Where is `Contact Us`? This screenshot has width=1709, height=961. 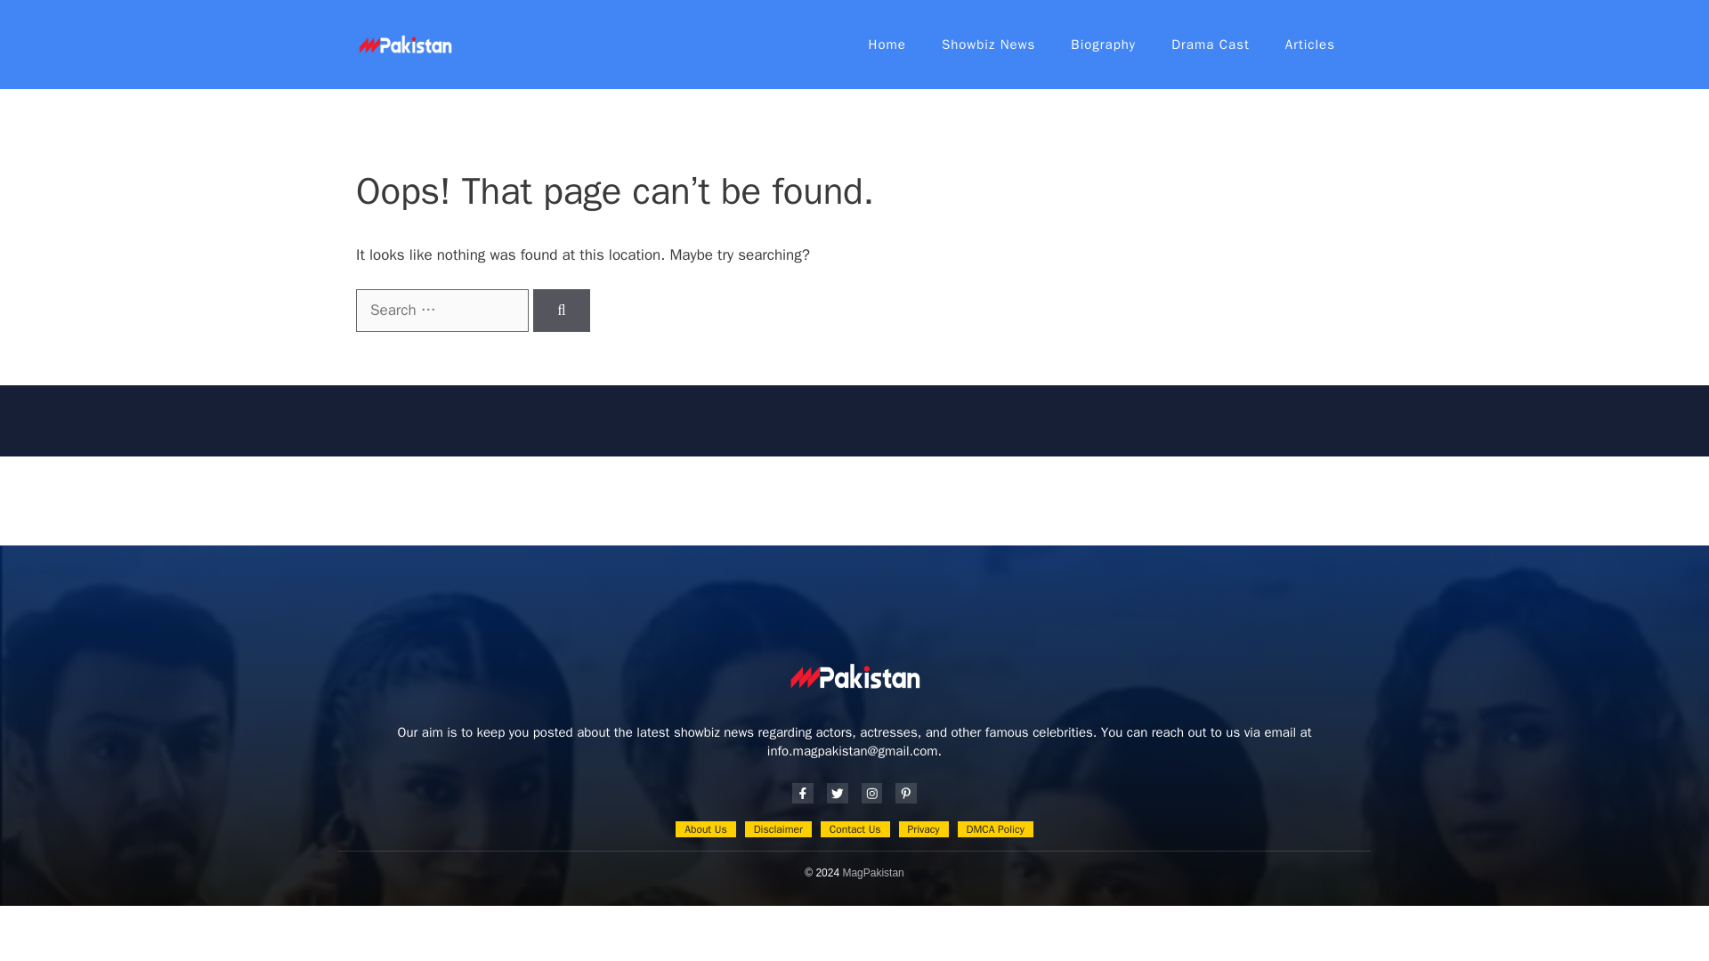 Contact Us is located at coordinates (854, 829).